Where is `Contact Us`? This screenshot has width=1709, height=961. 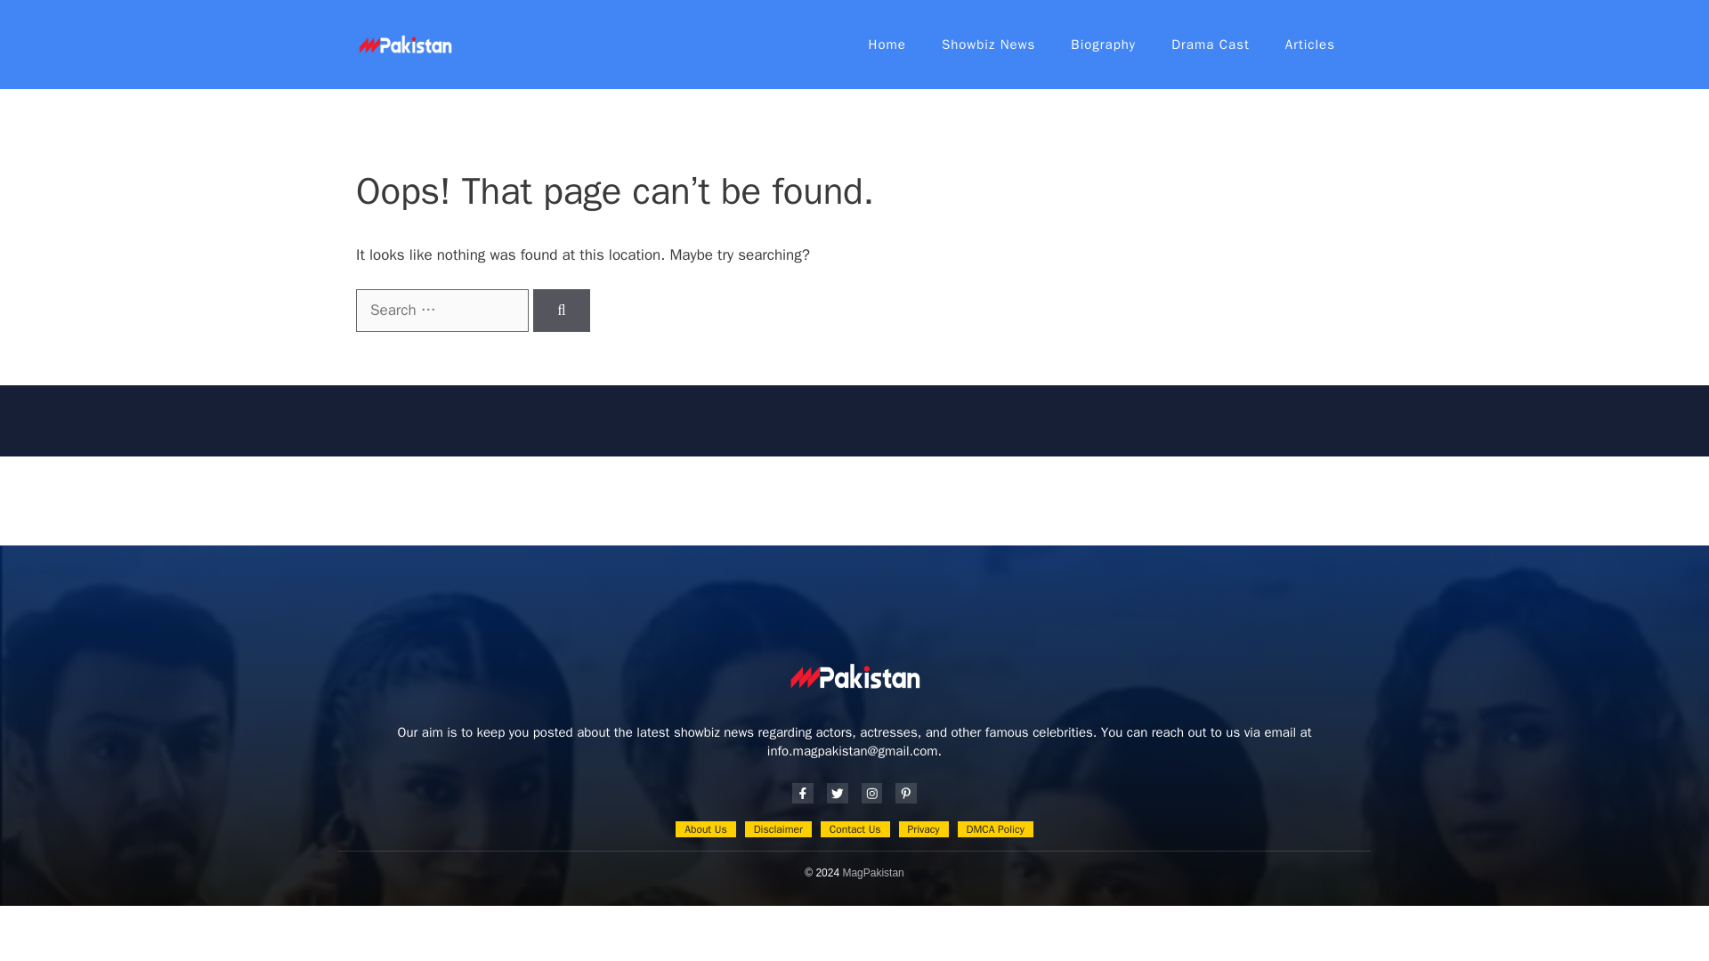 Contact Us is located at coordinates (854, 829).